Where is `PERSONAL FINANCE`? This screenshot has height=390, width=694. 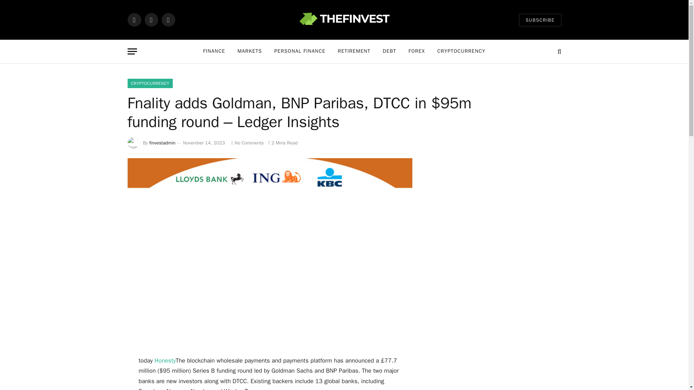 PERSONAL FINANCE is located at coordinates (300, 51).